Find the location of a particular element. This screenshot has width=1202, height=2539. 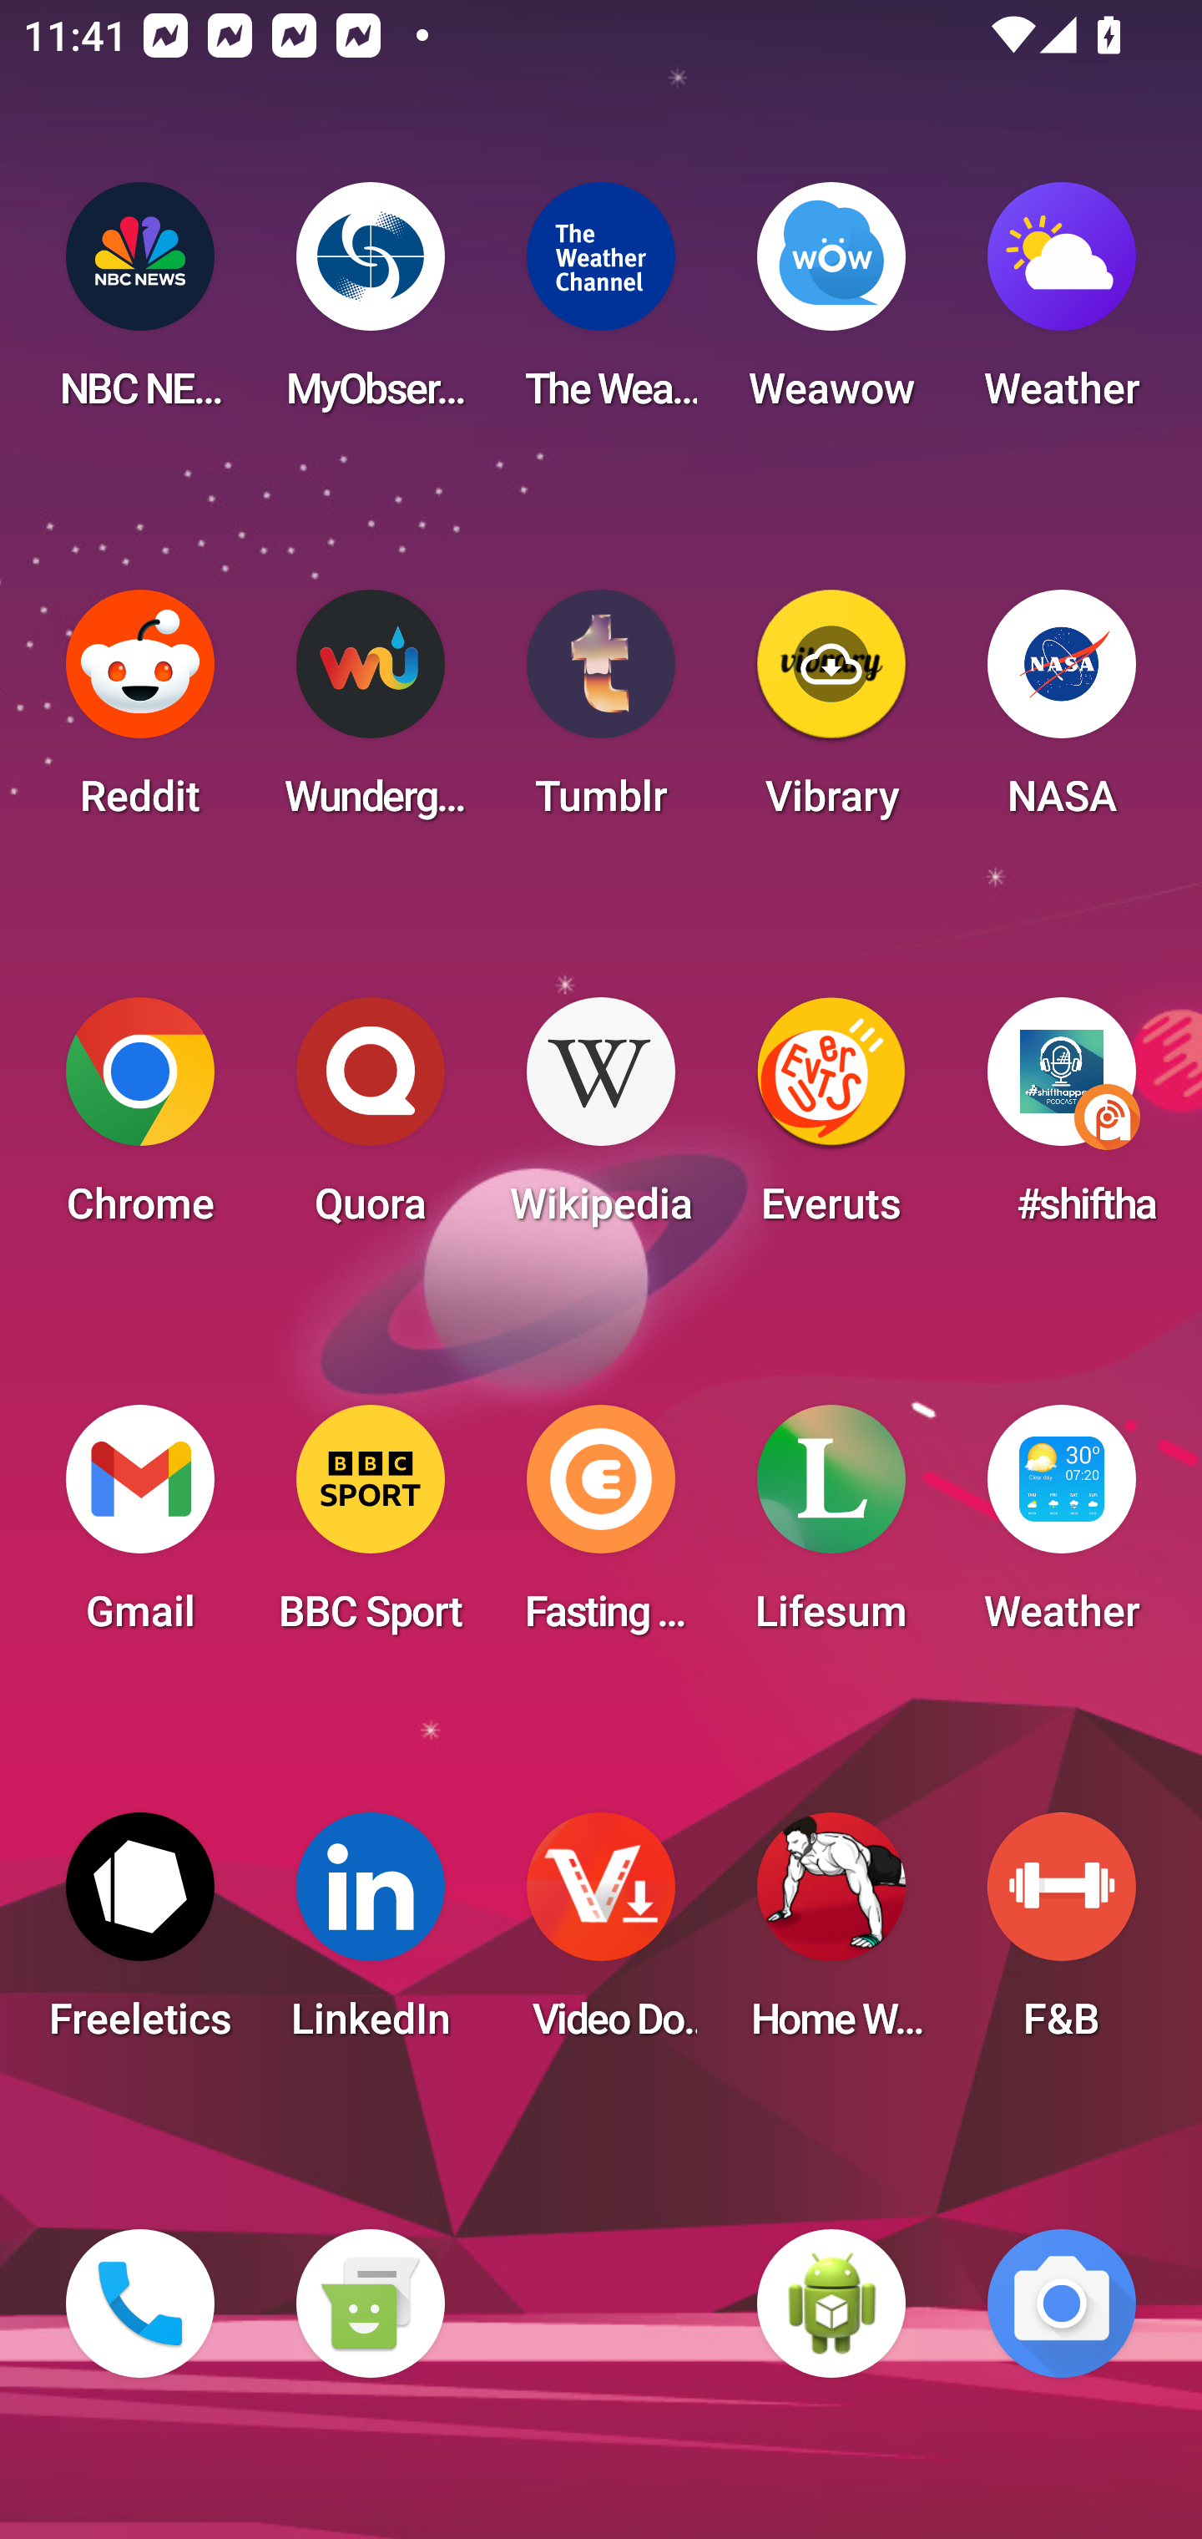

Freeletics is located at coordinates (140, 1936).